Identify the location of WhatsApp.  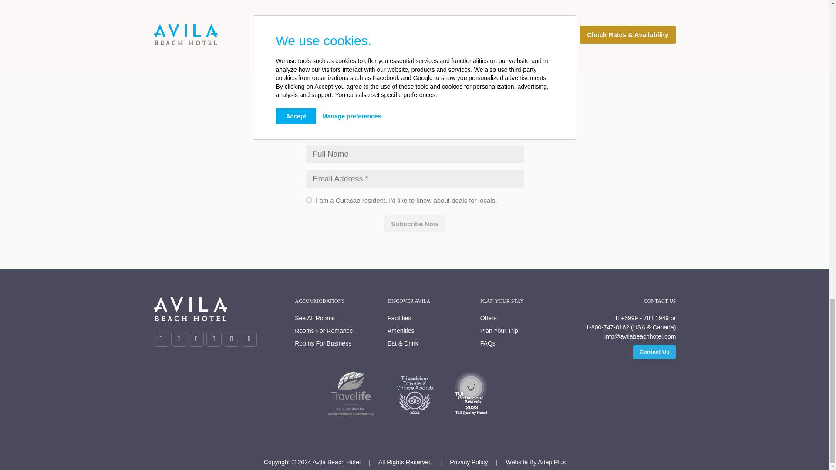
(161, 339).